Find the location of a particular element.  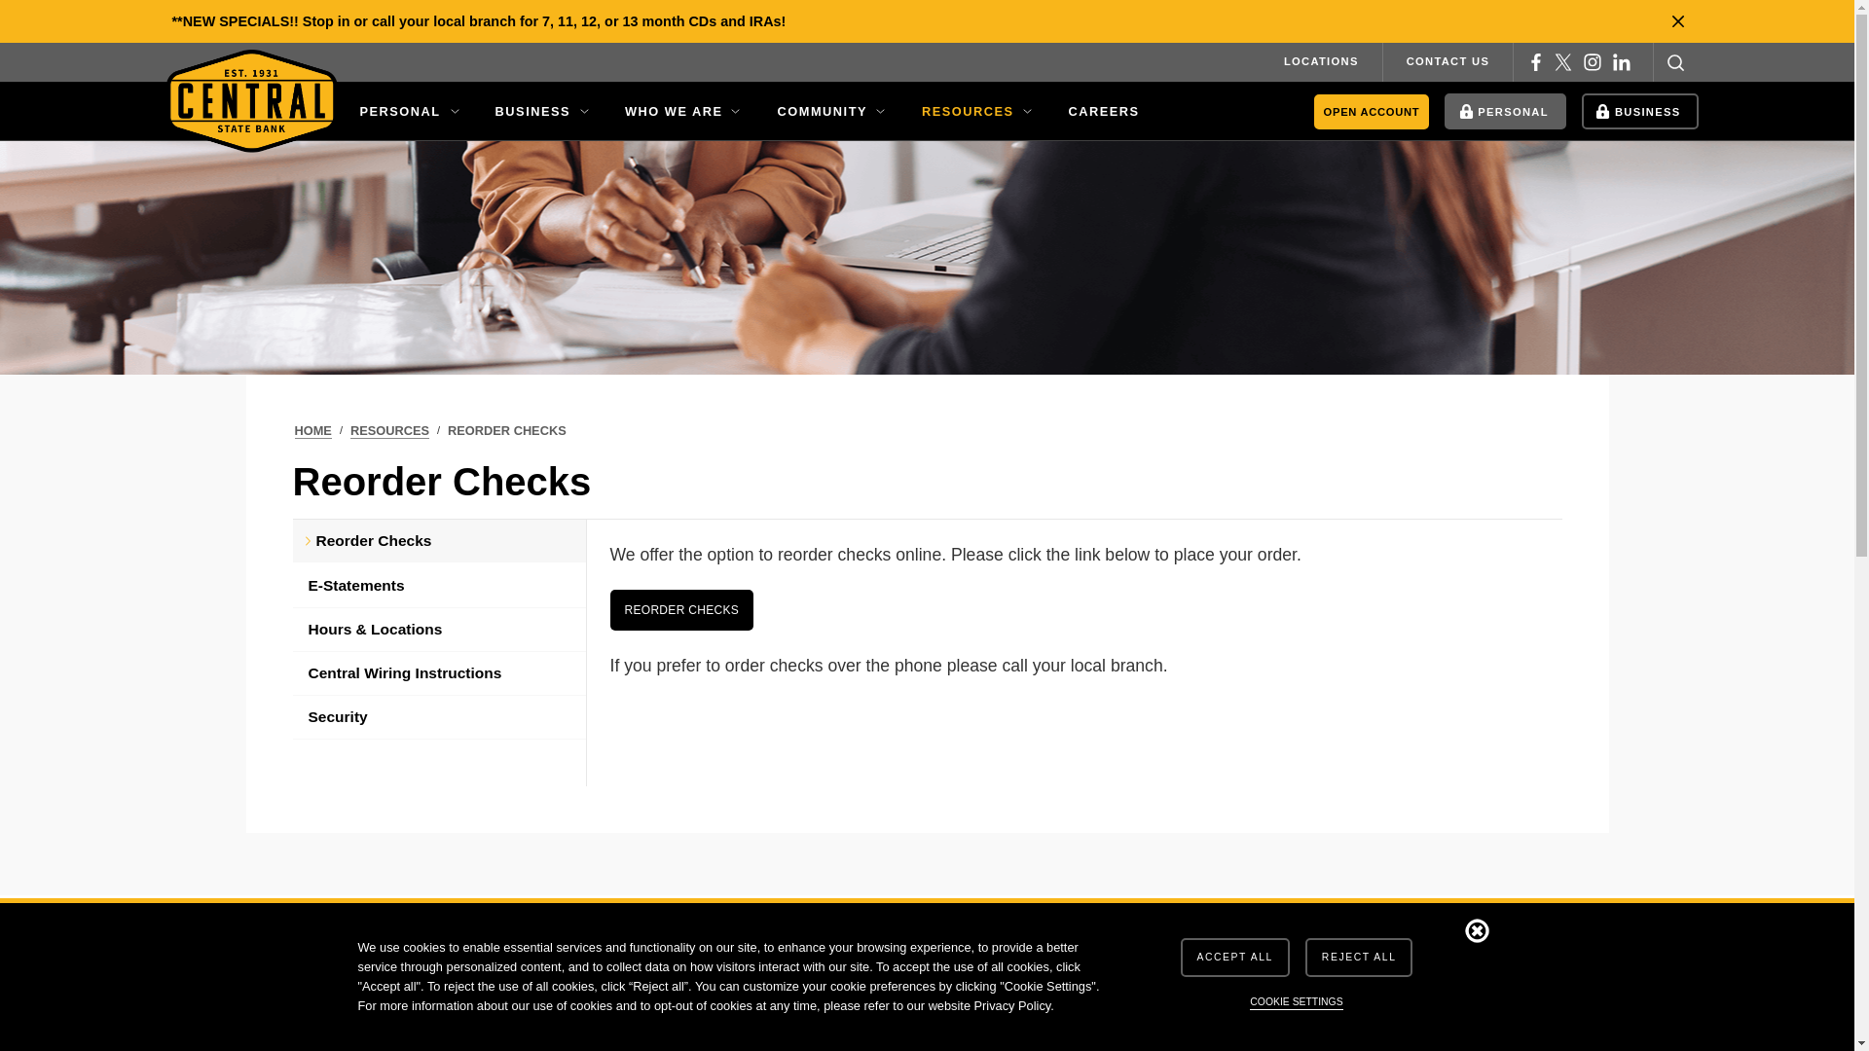

Security is located at coordinates (438, 718).